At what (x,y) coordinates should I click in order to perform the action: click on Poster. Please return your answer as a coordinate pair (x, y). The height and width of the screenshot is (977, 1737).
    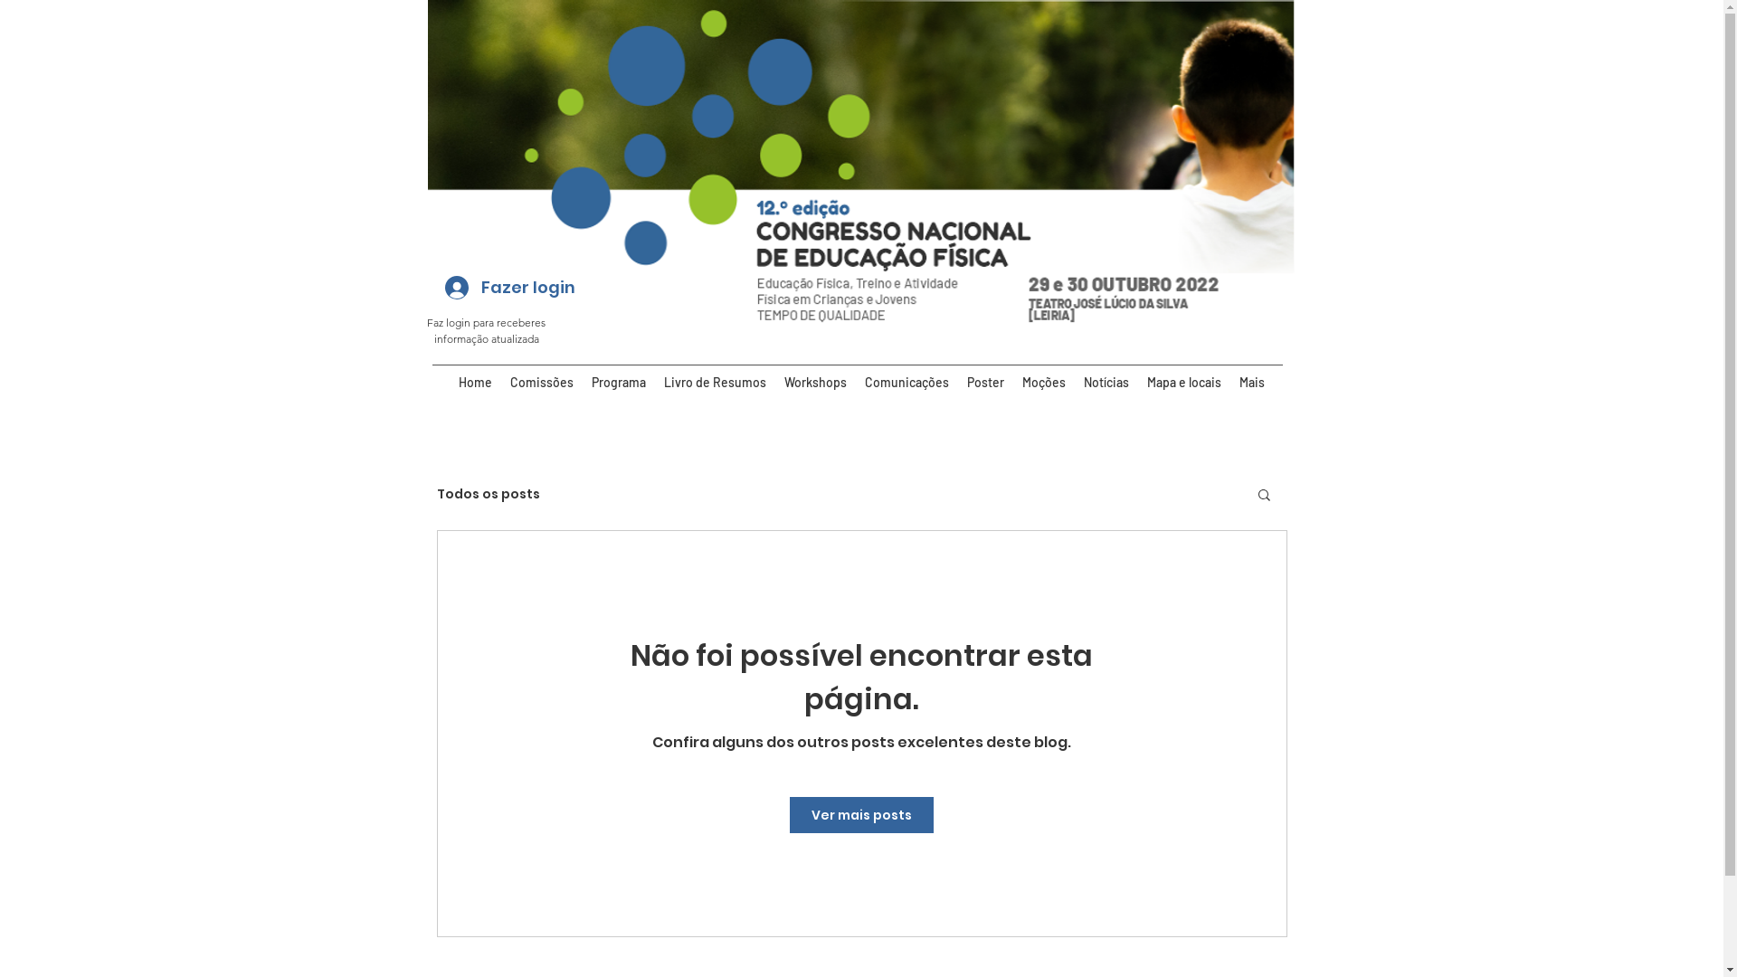
    Looking at the image, I should click on (986, 383).